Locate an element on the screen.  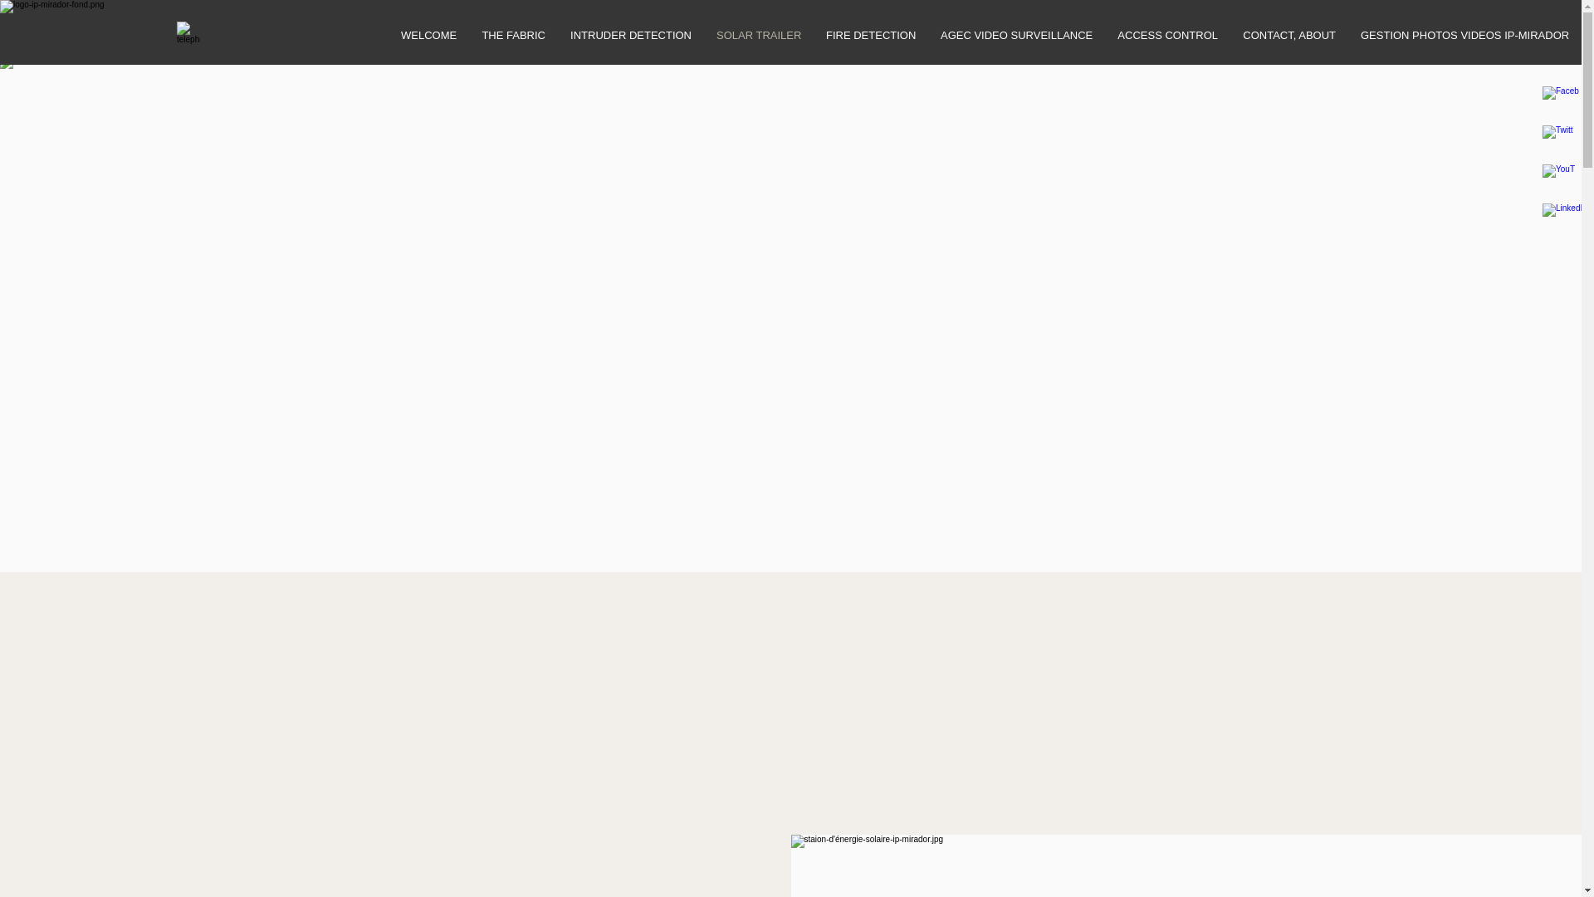
INTRUDER DETECTION is located at coordinates (631, 35).